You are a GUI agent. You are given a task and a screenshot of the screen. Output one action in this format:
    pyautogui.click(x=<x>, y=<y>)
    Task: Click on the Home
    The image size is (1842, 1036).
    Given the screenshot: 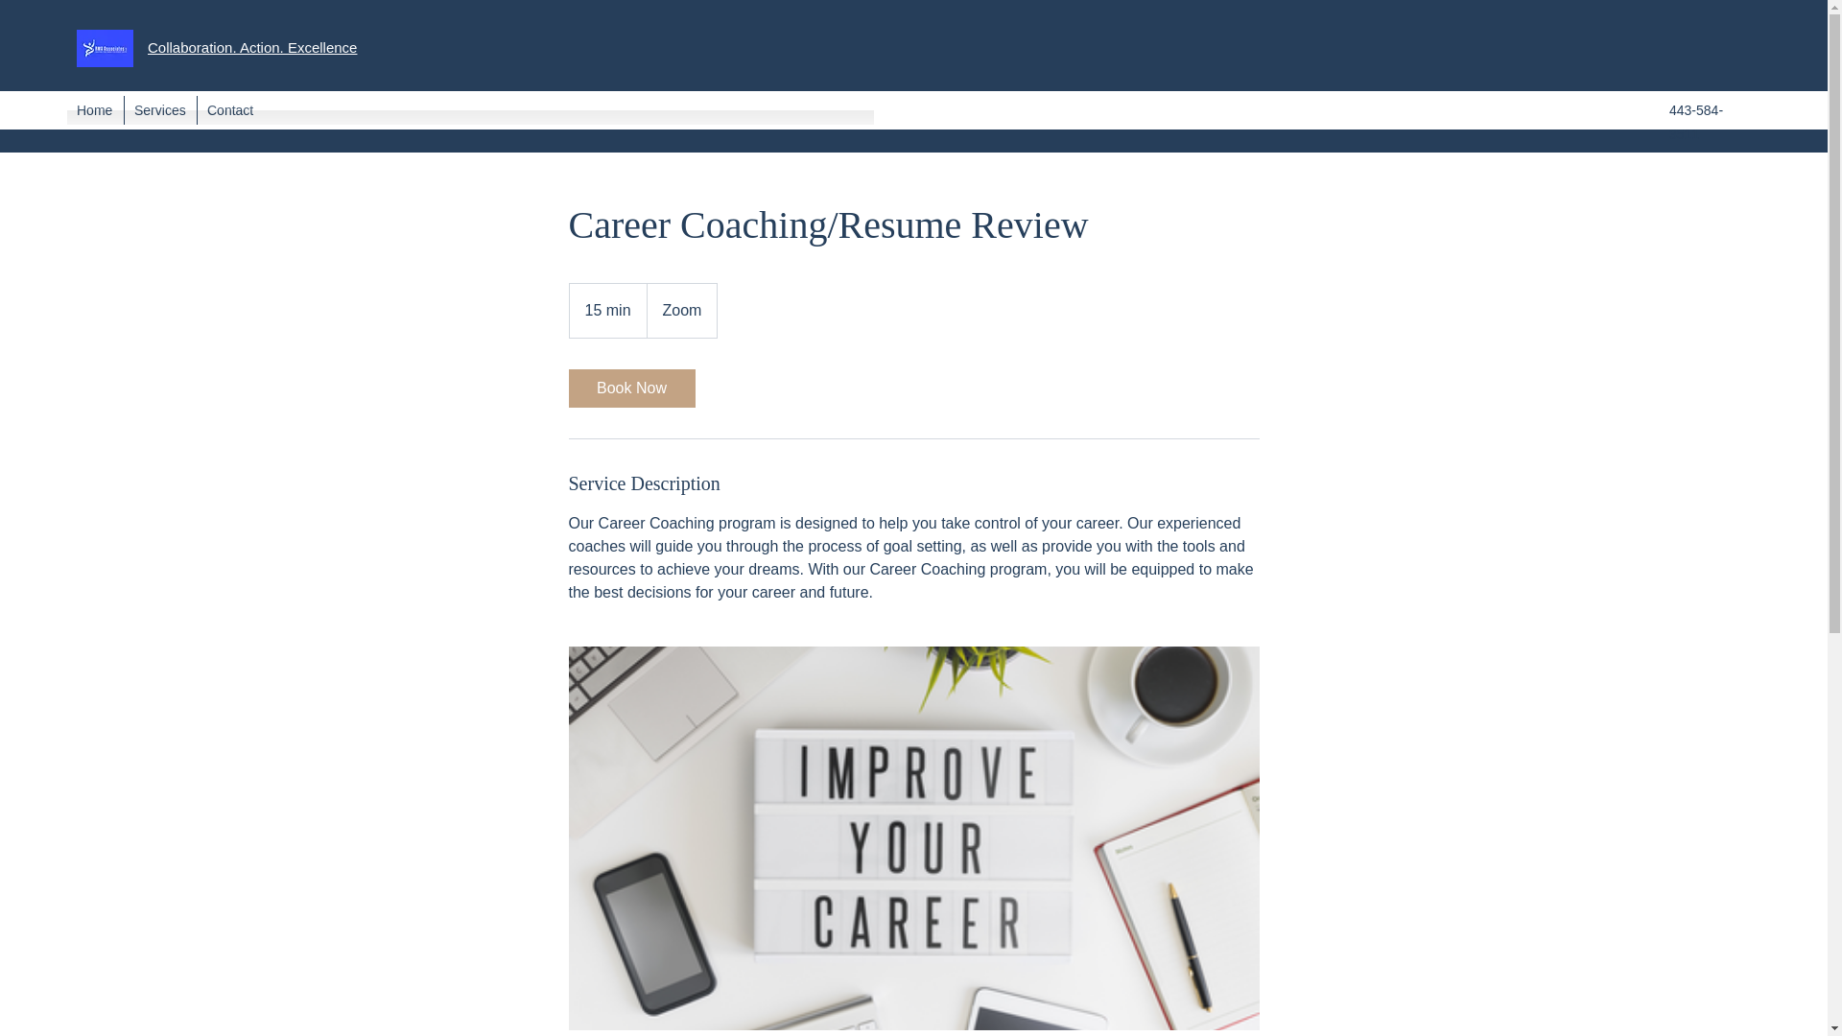 What is the action you would take?
    pyautogui.click(x=94, y=109)
    